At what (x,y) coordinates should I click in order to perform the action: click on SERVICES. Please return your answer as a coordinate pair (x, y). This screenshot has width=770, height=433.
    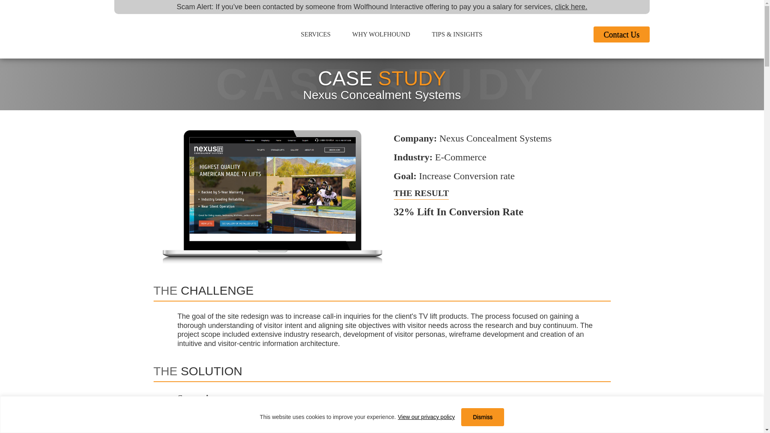
    Looking at the image, I should click on (315, 34).